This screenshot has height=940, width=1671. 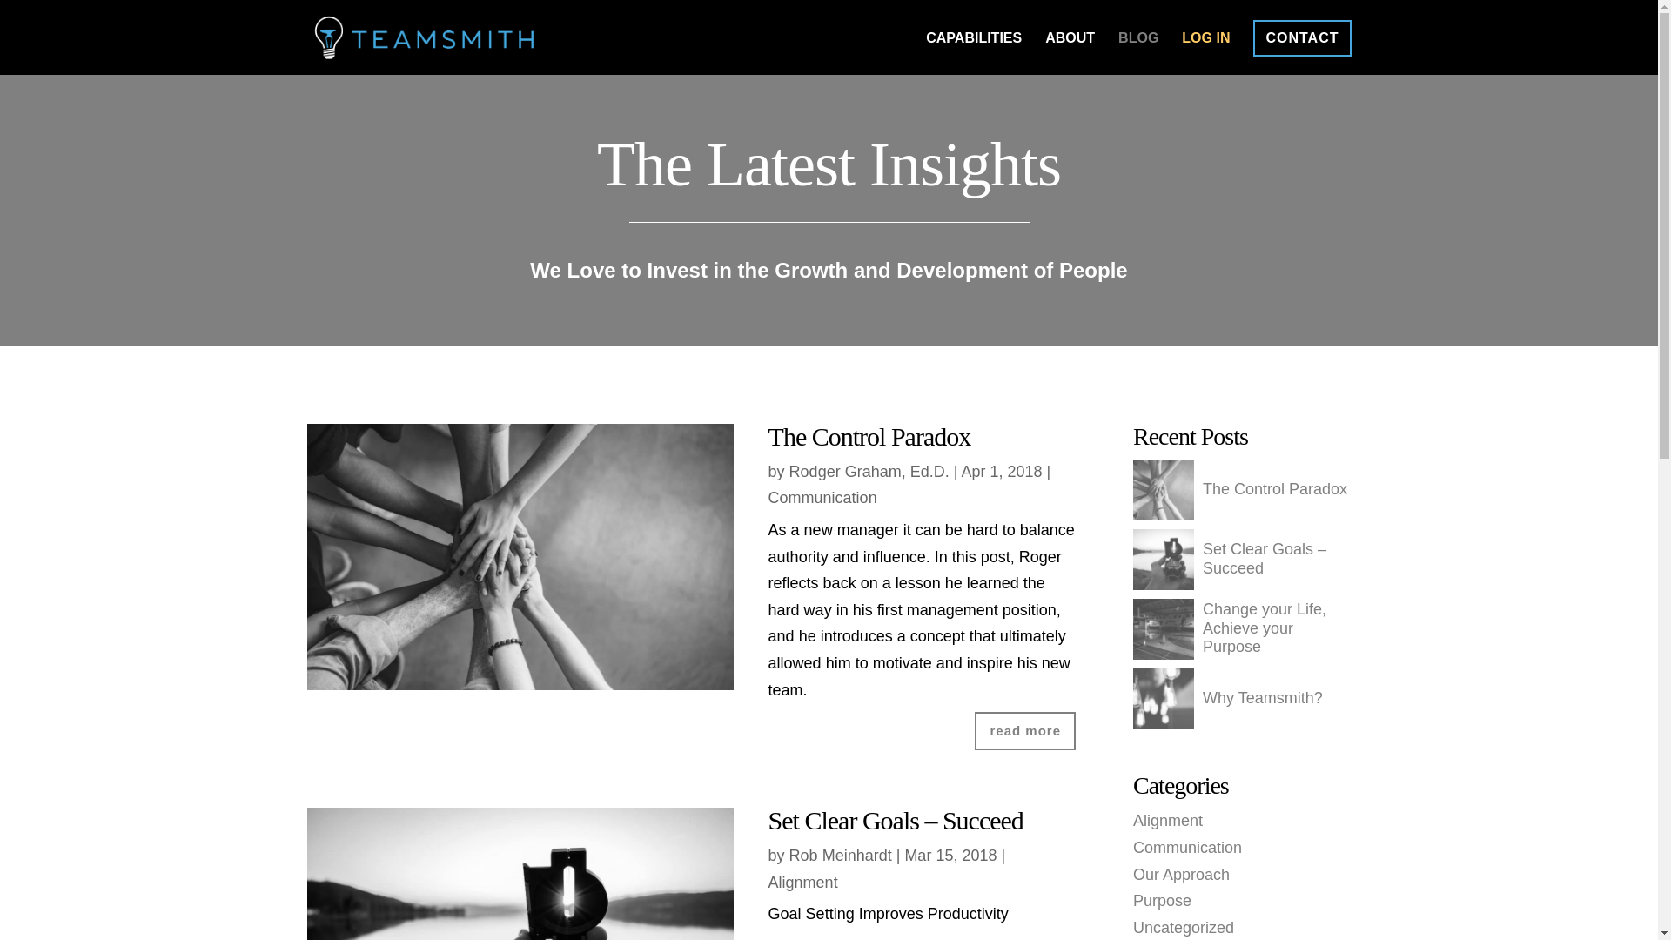 I want to click on LOG IN, so click(x=1205, y=53).